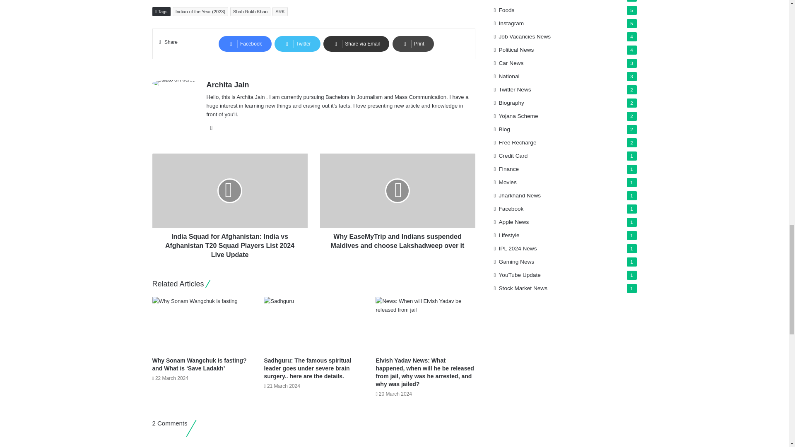 This screenshot has width=795, height=447. What do you see at coordinates (245, 44) in the screenshot?
I see `Facebook` at bounding box center [245, 44].